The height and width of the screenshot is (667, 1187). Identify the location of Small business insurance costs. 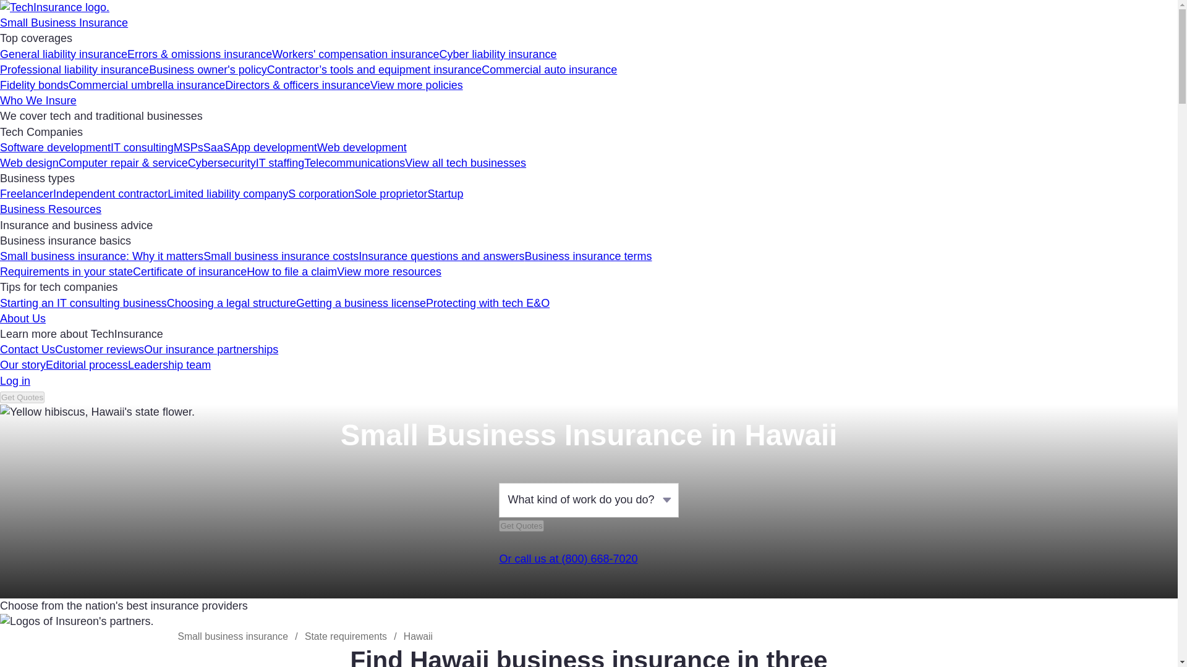
(281, 256).